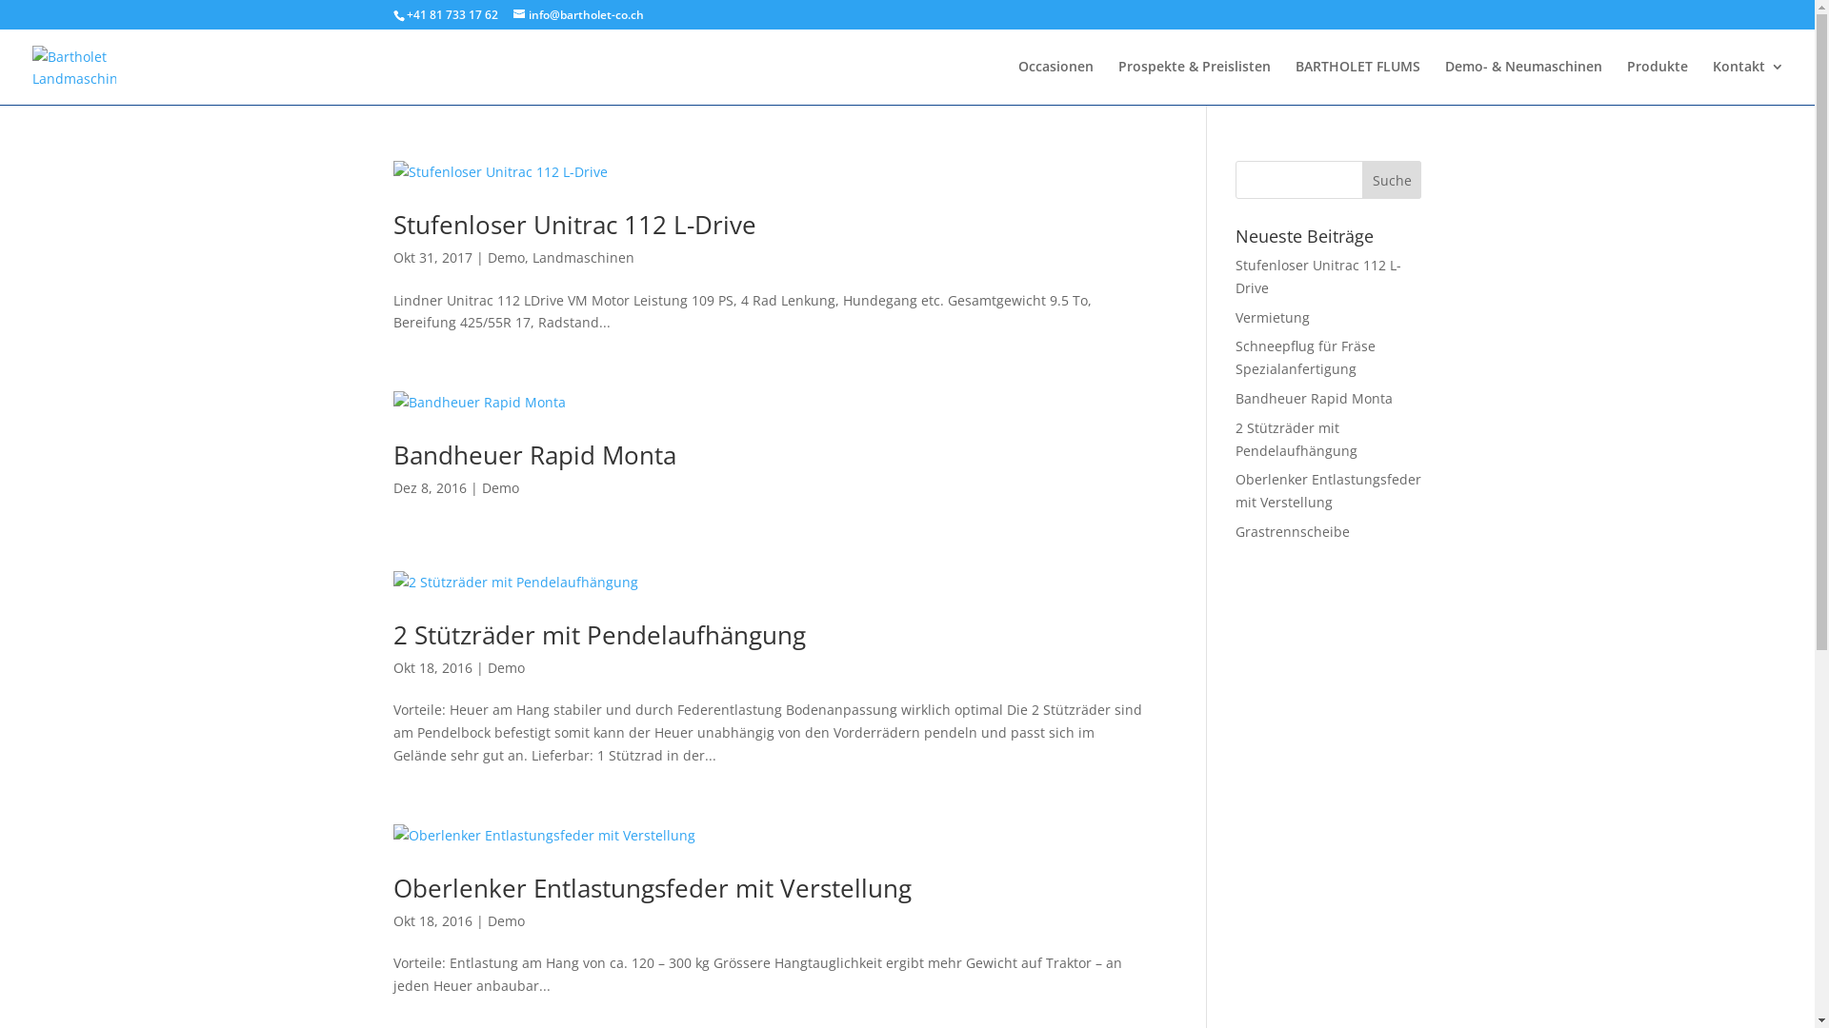 This screenshot has width=1829, height=1028. What do you see at coordinates (577, 15) in the screenshot?
I see `info@bartholet-co.ch` at bounding box center [577, 15].